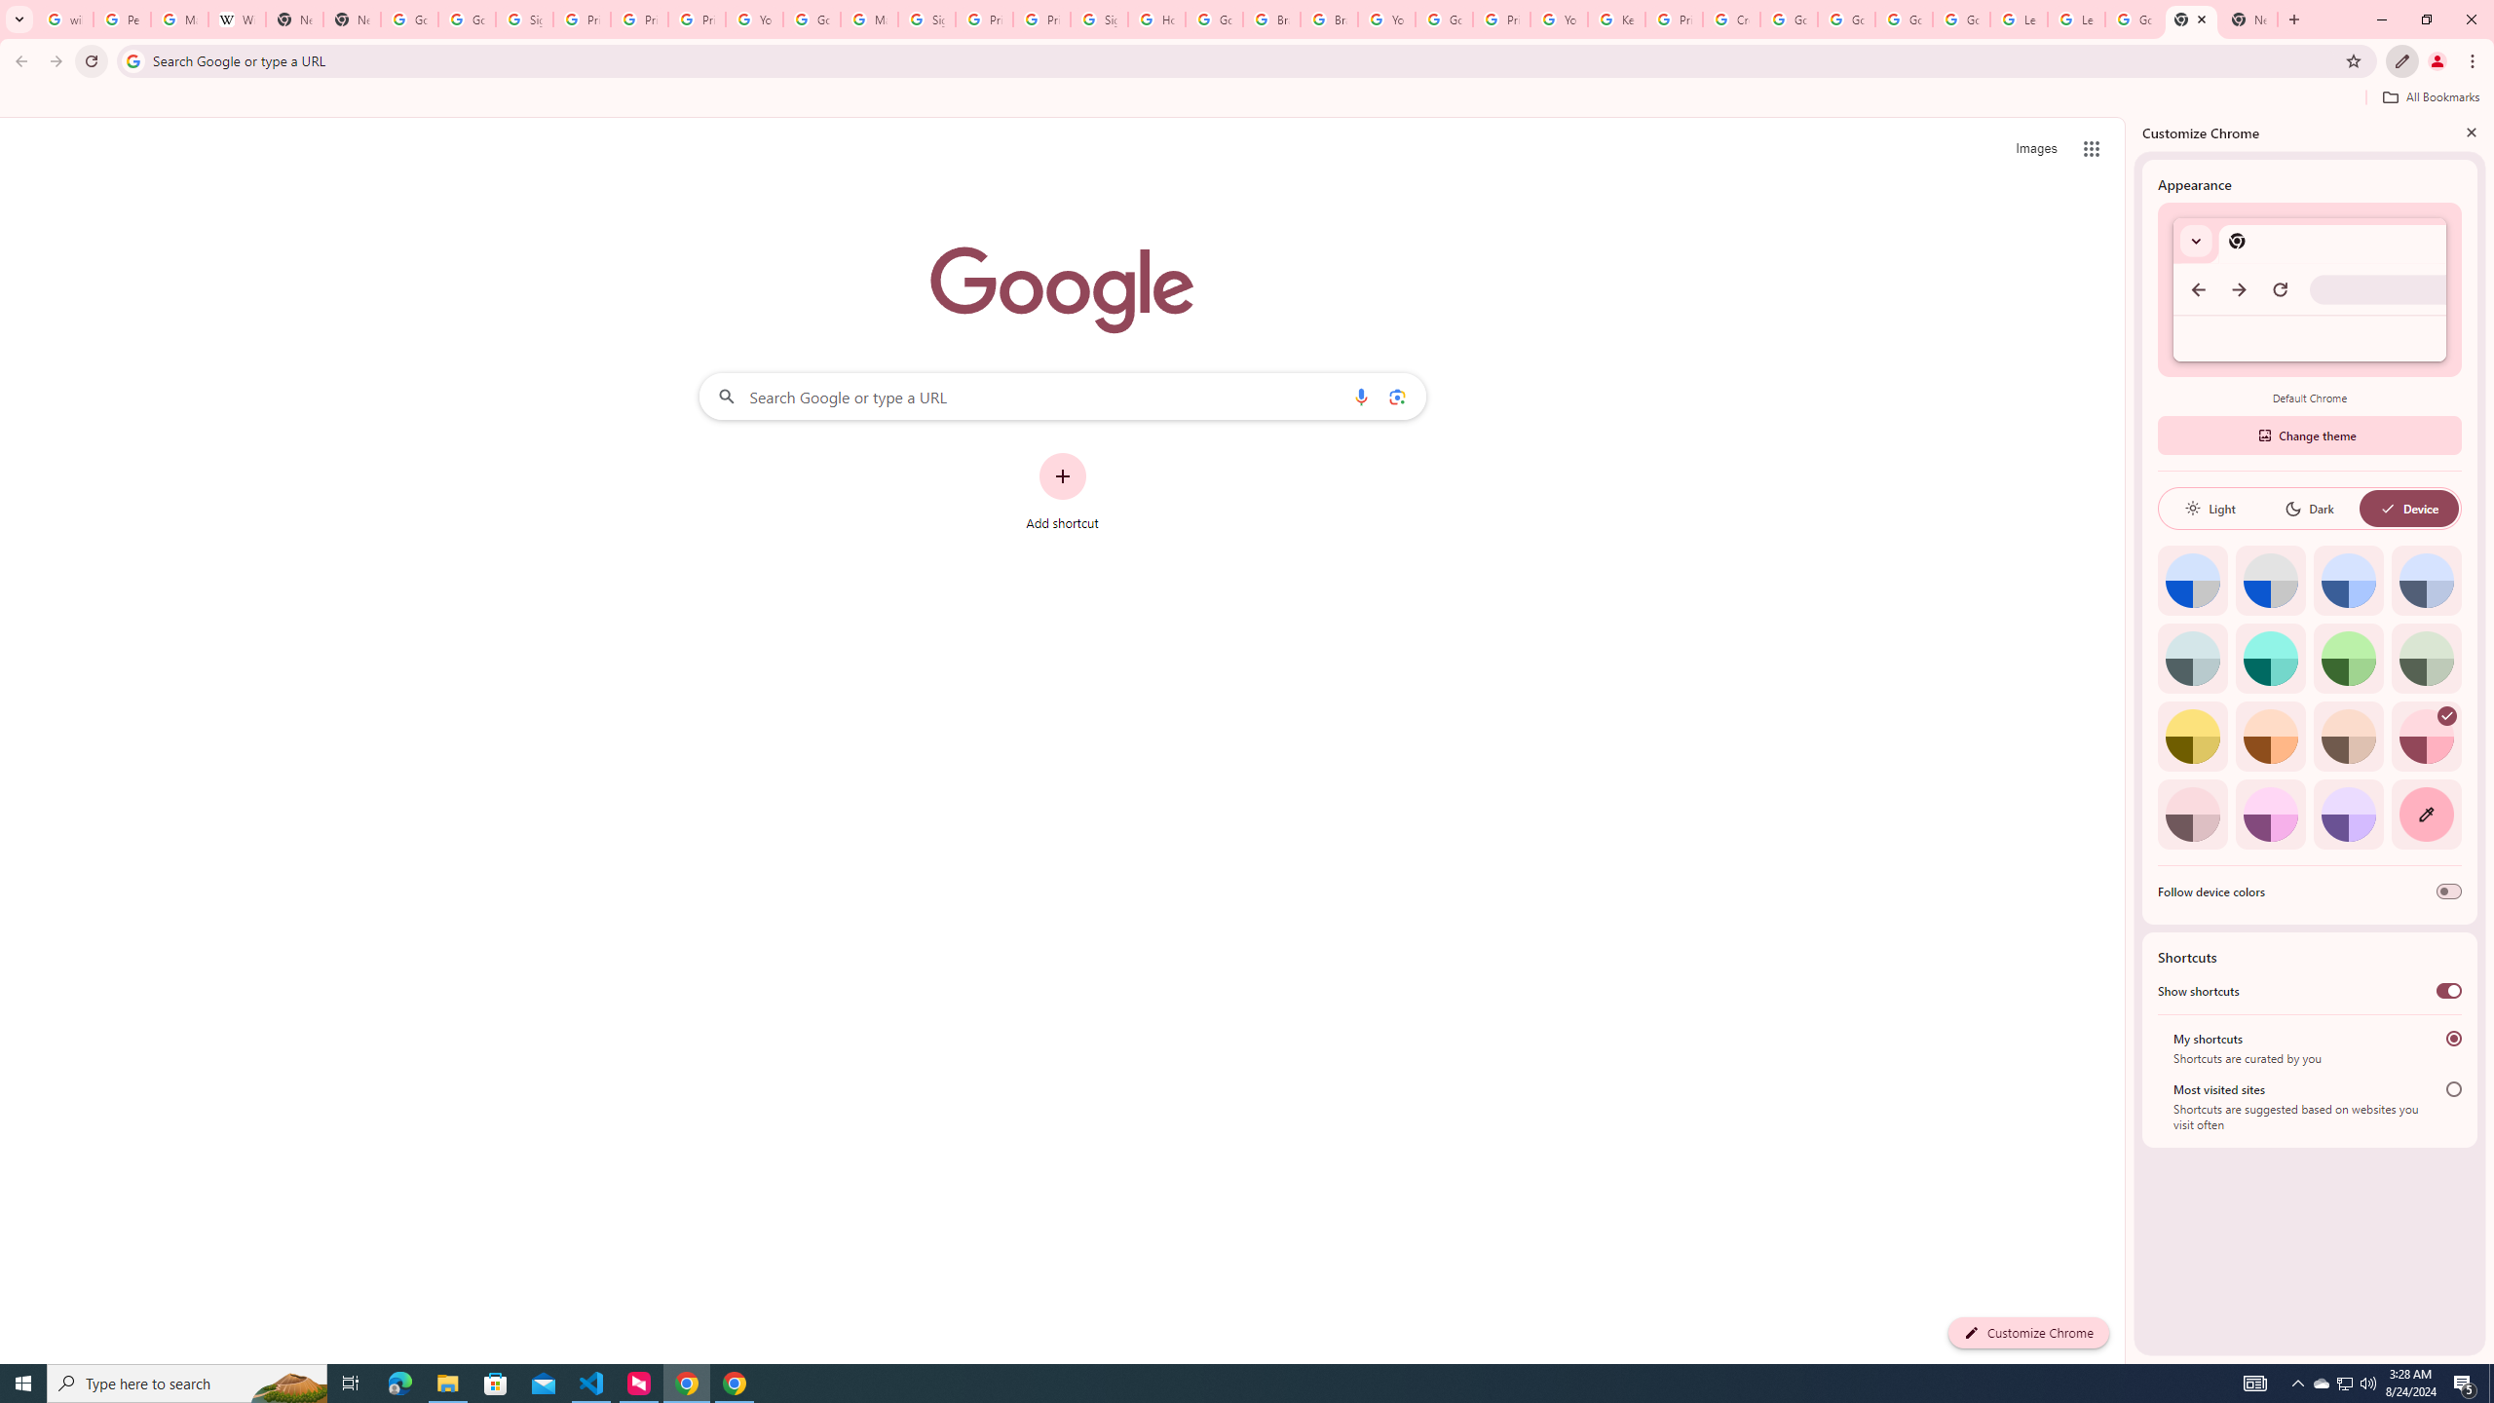 This screenshot has height=1403, width=2494. Describe the element at coordinates (2192, 581) in the screenshot. I see `Default color` at that location.